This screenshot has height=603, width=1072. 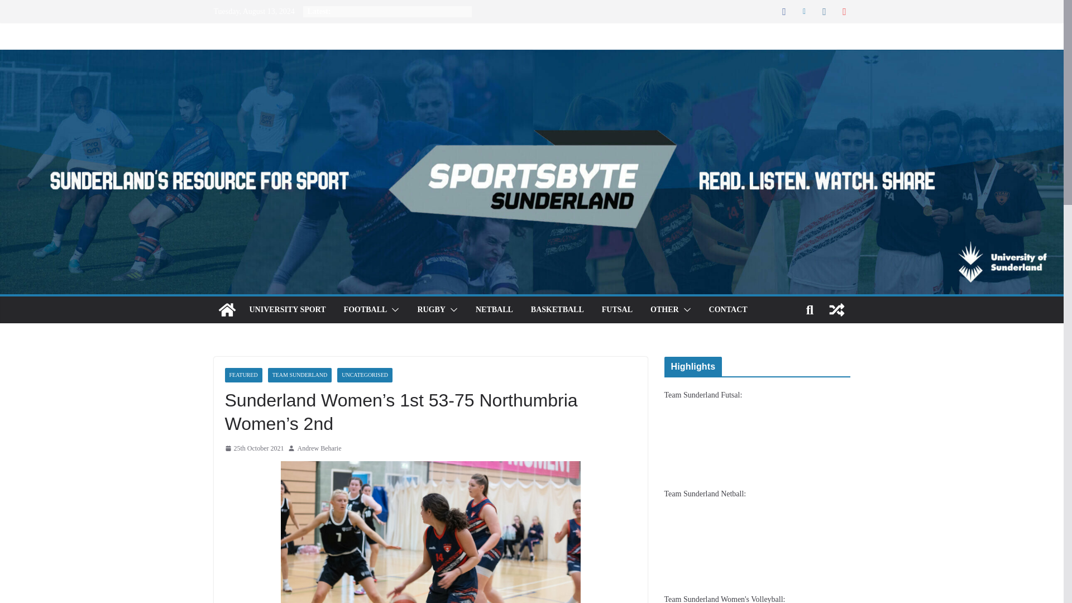 What do you see at coordinates (318, 449) in the screenshot?
I see `Andrew Beharie` at bounding box center [318, 449].